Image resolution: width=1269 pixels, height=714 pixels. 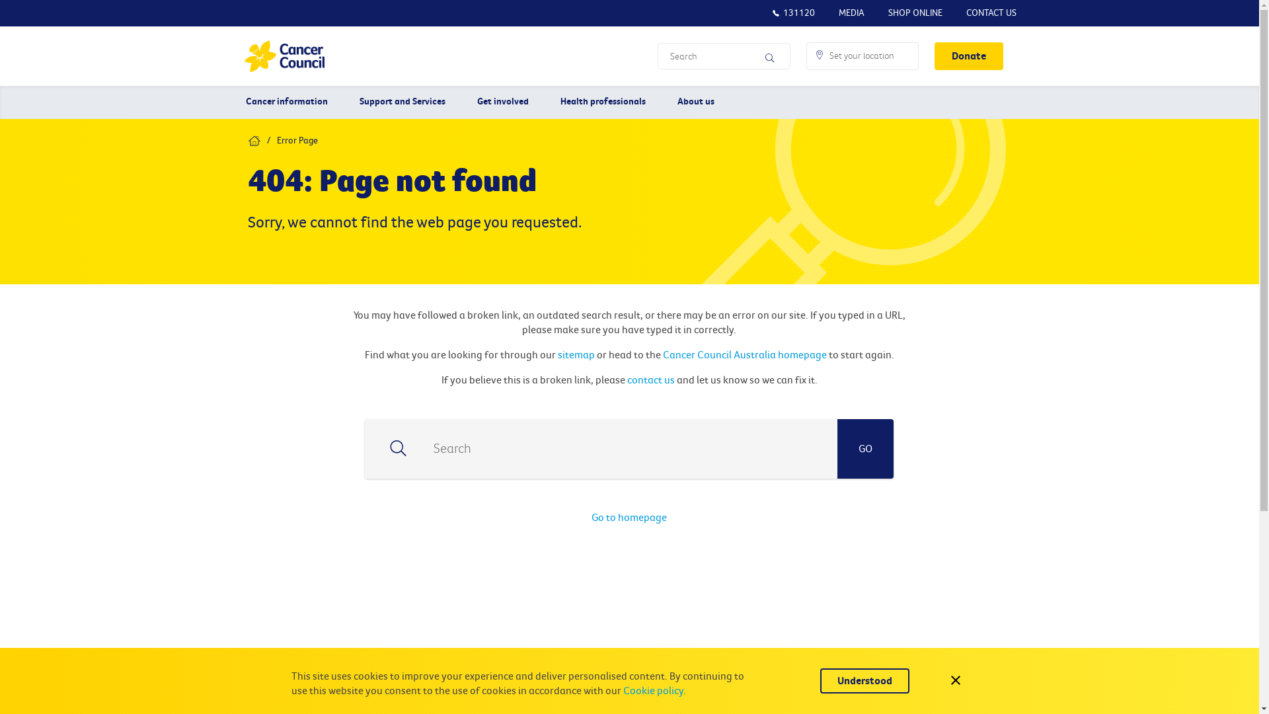 I want to click on MEDIA, so click(x=851, y=13).